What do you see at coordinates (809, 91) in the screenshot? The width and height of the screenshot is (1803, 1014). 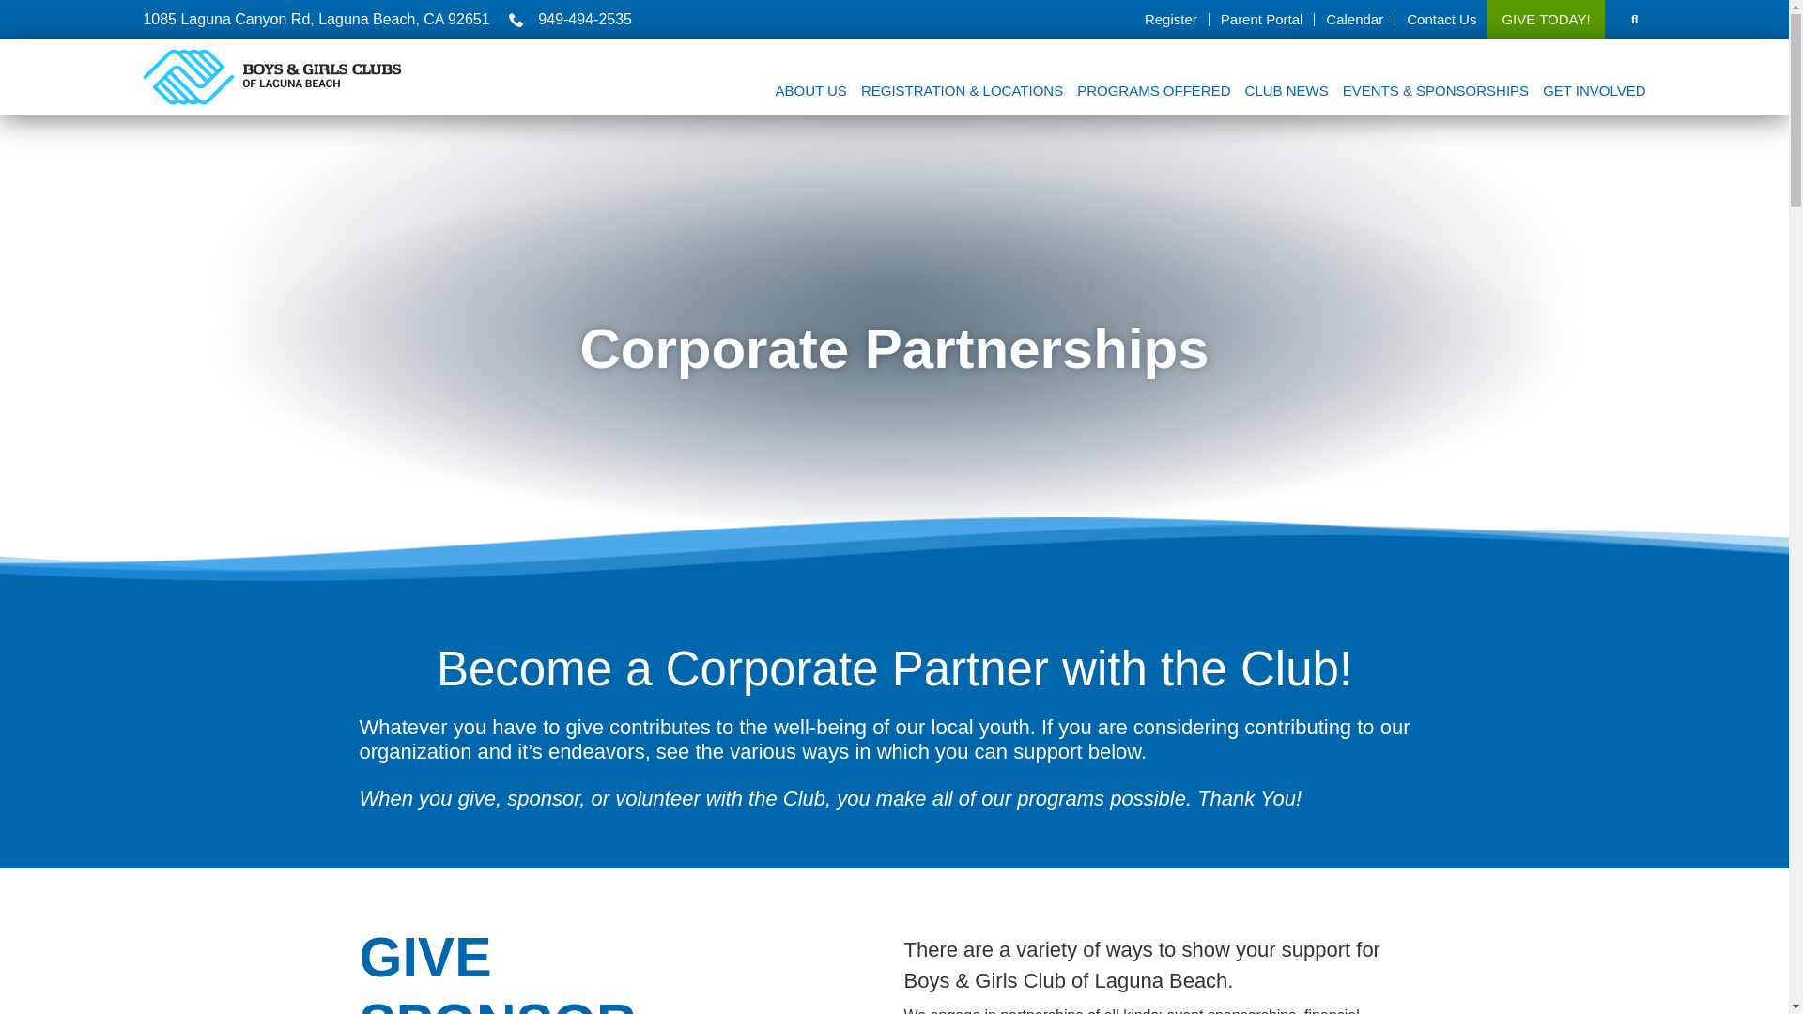 I see `ABOUT US` at bounding box center [809, 91].